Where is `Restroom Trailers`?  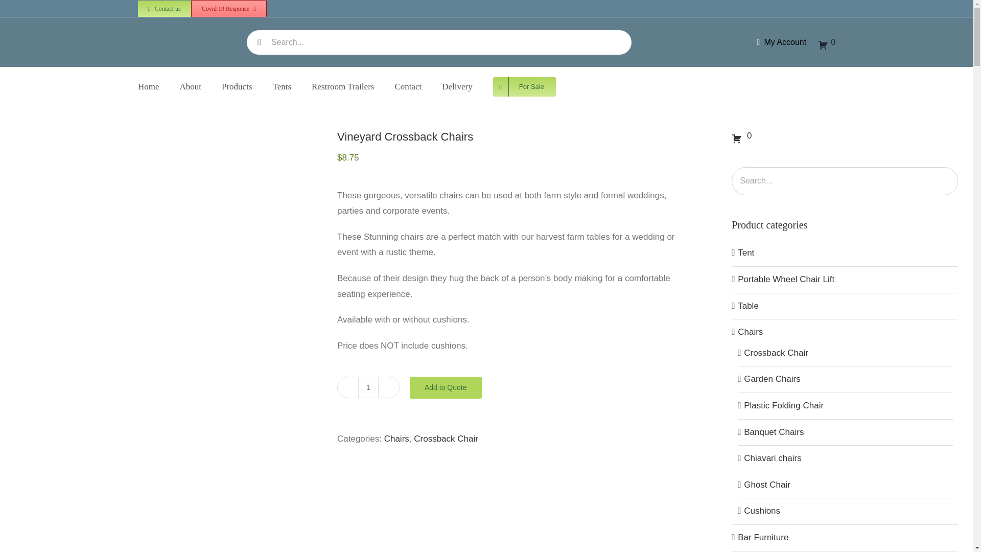
Restroom Trailers is located at coordinates (342, 87).